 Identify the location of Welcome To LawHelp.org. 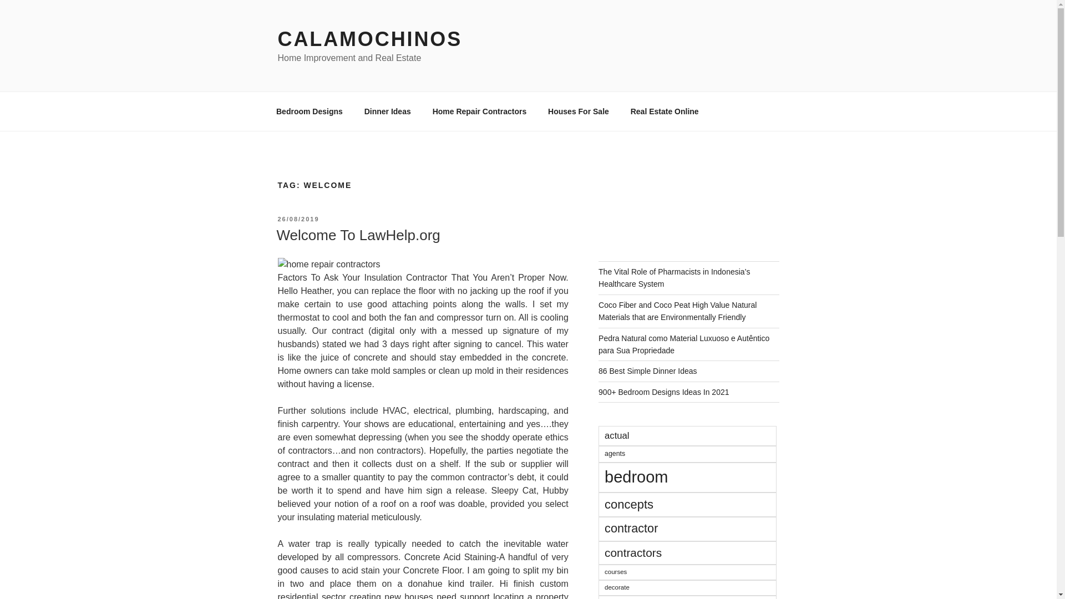
(357, 235).